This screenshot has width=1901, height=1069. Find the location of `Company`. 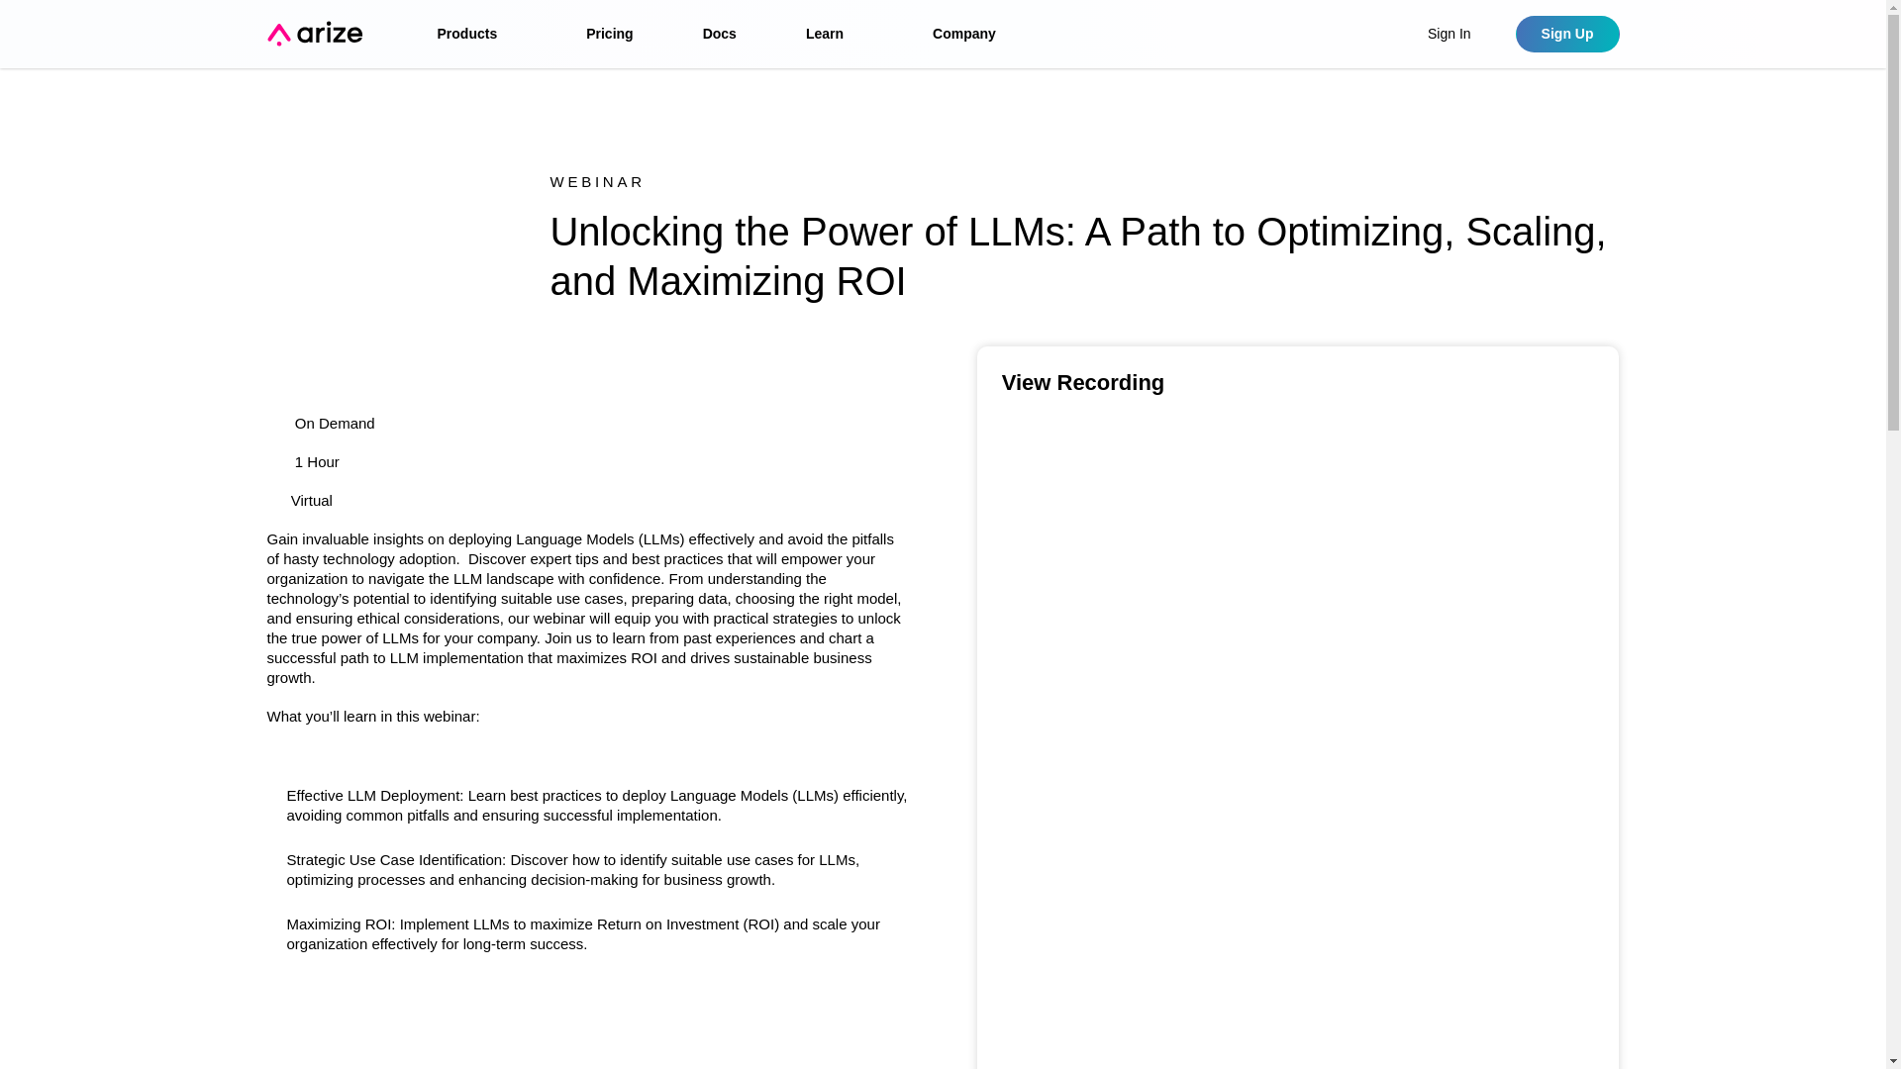

Company is located at coordinates (974, 34).